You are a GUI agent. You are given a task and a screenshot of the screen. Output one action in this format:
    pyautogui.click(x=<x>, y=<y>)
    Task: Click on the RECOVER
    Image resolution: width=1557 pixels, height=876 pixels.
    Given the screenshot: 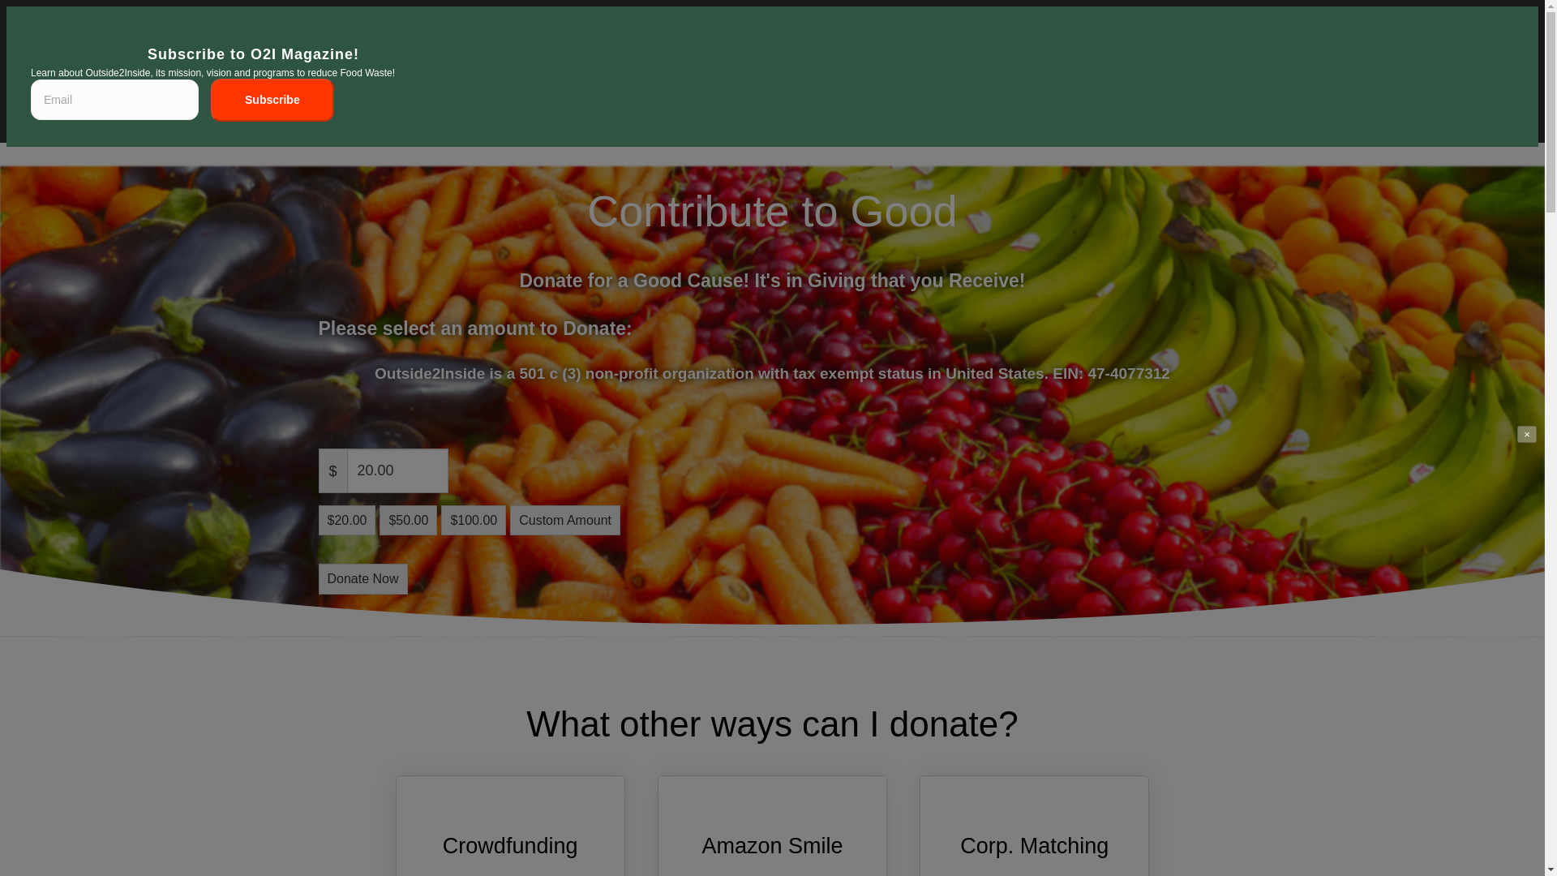 What is the action you would take?
    pyautogui.click(x=628, y=108)
    